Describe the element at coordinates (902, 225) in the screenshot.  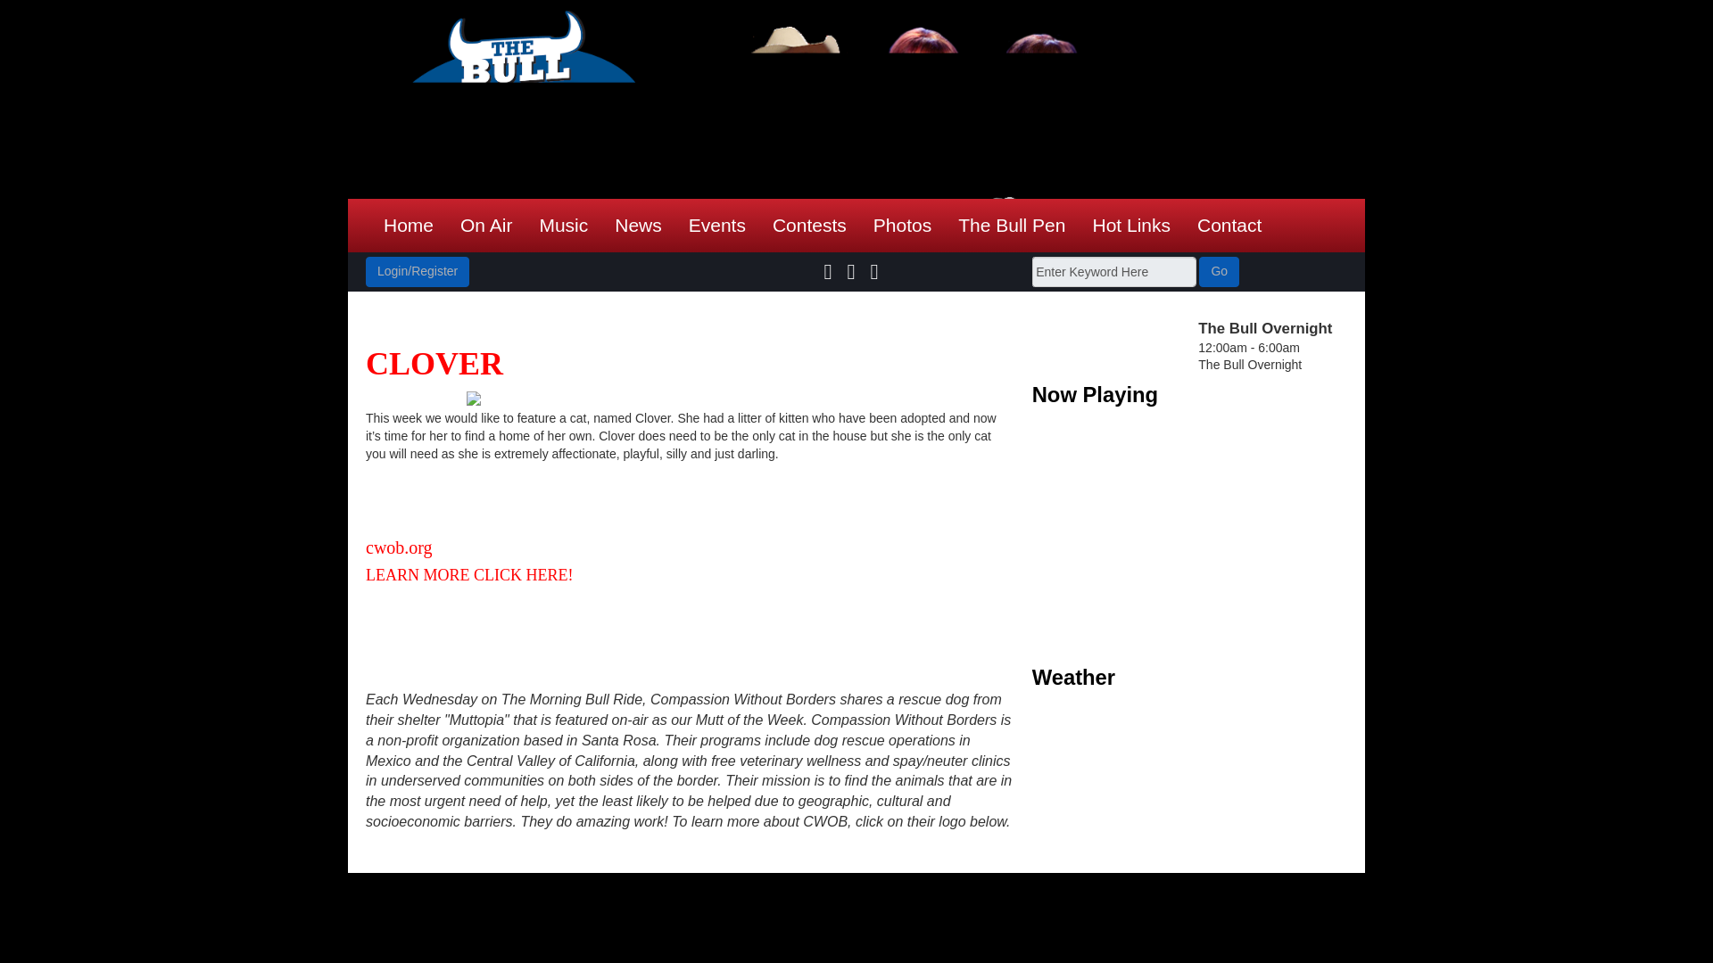
I see `Photos` at that location.